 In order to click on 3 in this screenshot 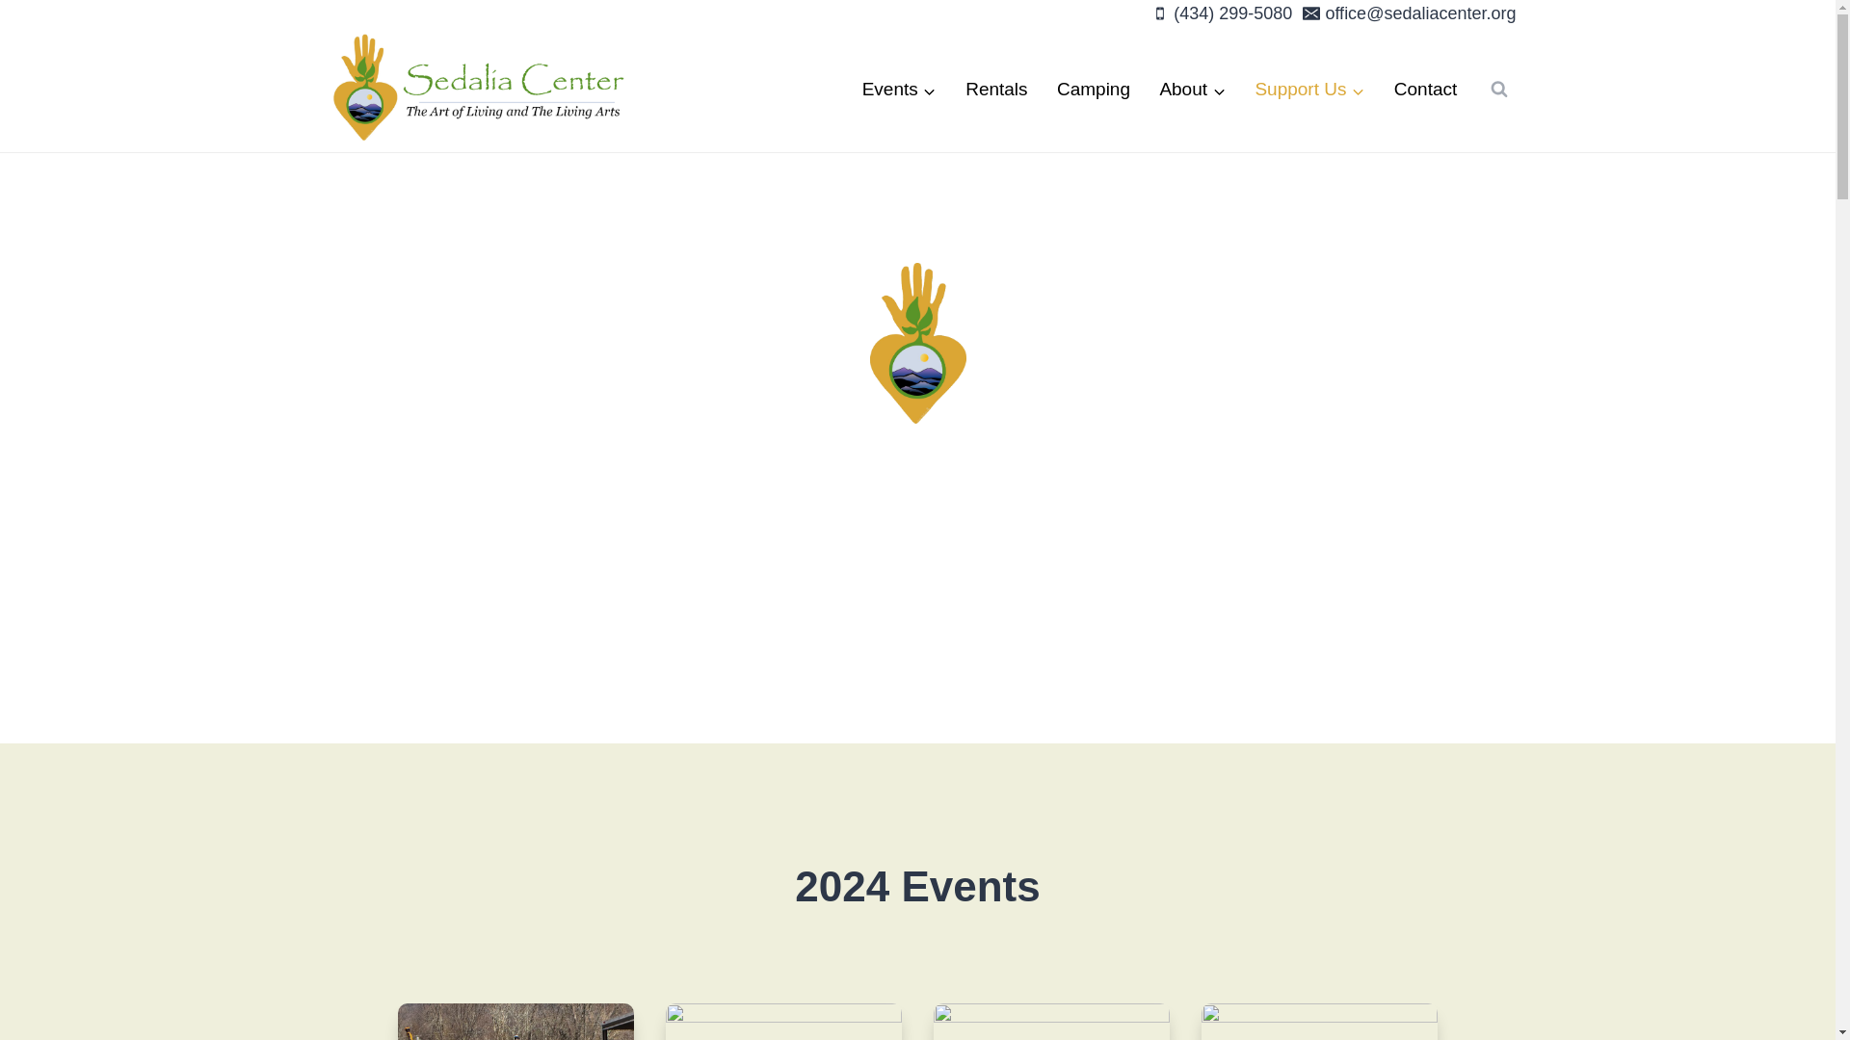, I will do `click(515, 1022)`.